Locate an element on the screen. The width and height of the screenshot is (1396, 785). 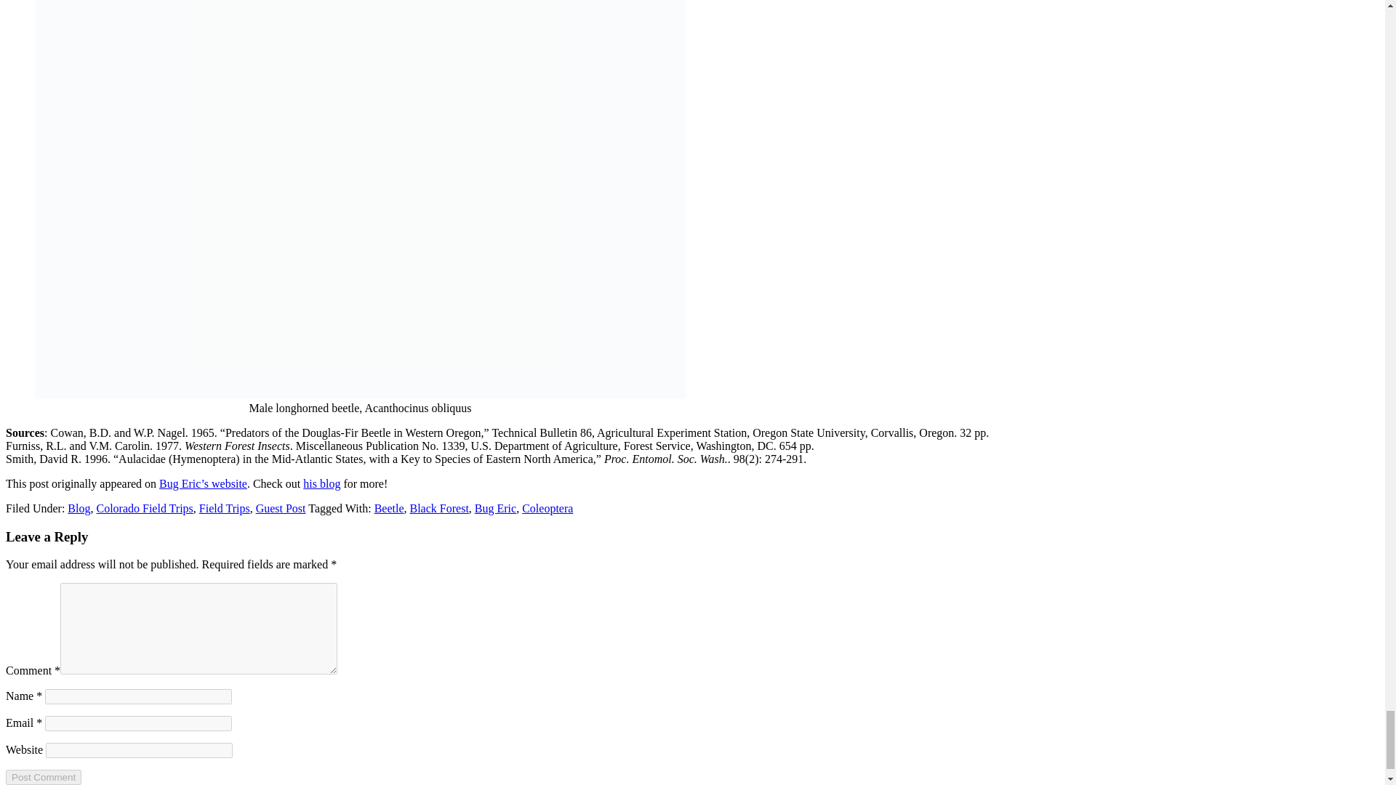
Bug Eric is located at coordinates (495, 509).